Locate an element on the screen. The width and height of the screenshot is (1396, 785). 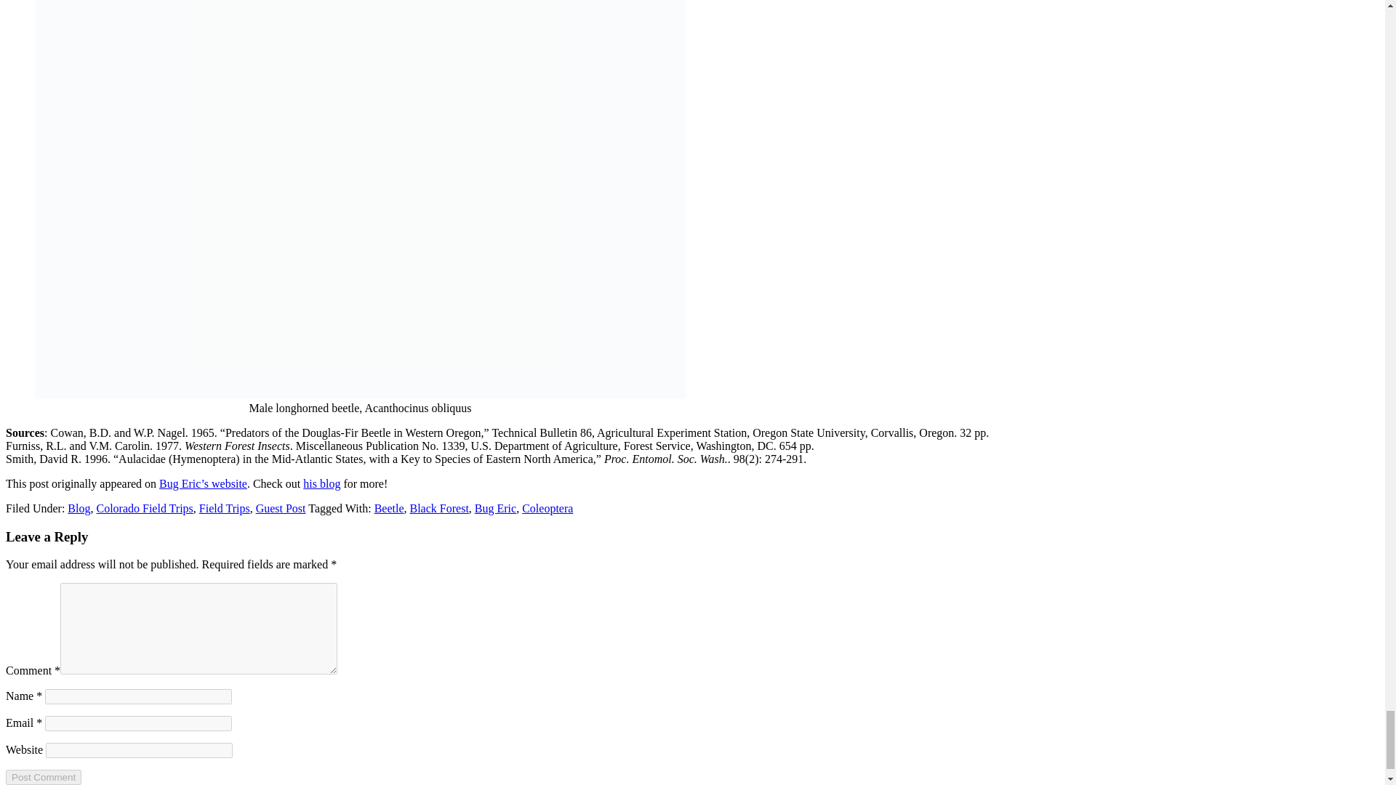
Bug Eric is located at coordinates (495, 509).